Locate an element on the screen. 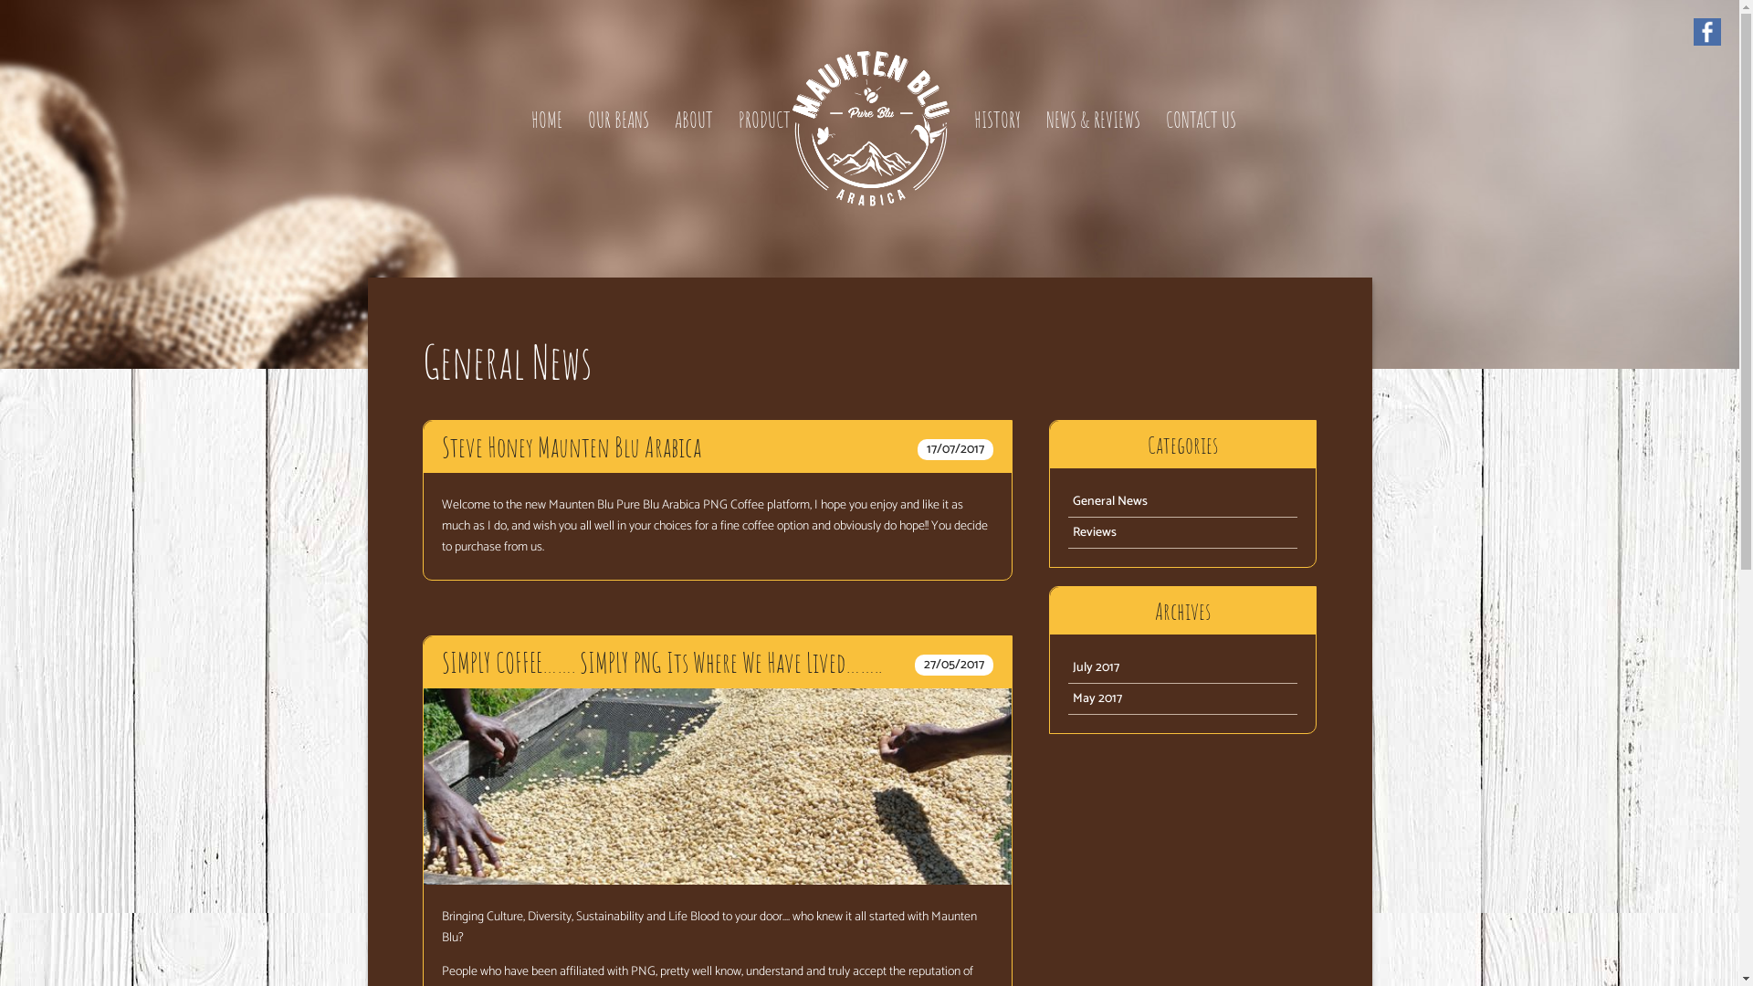  May 2017 is located at coordinates (1183, 699).